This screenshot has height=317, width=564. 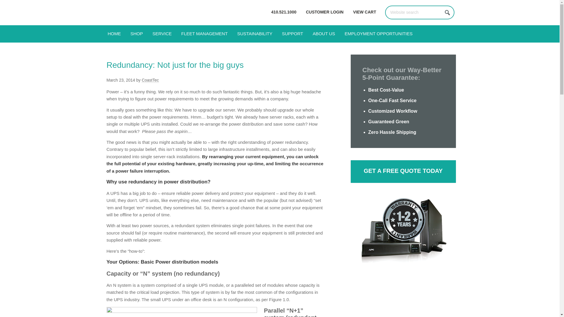 What do you see at coordinates (284, 12) in the screenshot?
I see `410.521.1000` at bounding box center [284, 12].